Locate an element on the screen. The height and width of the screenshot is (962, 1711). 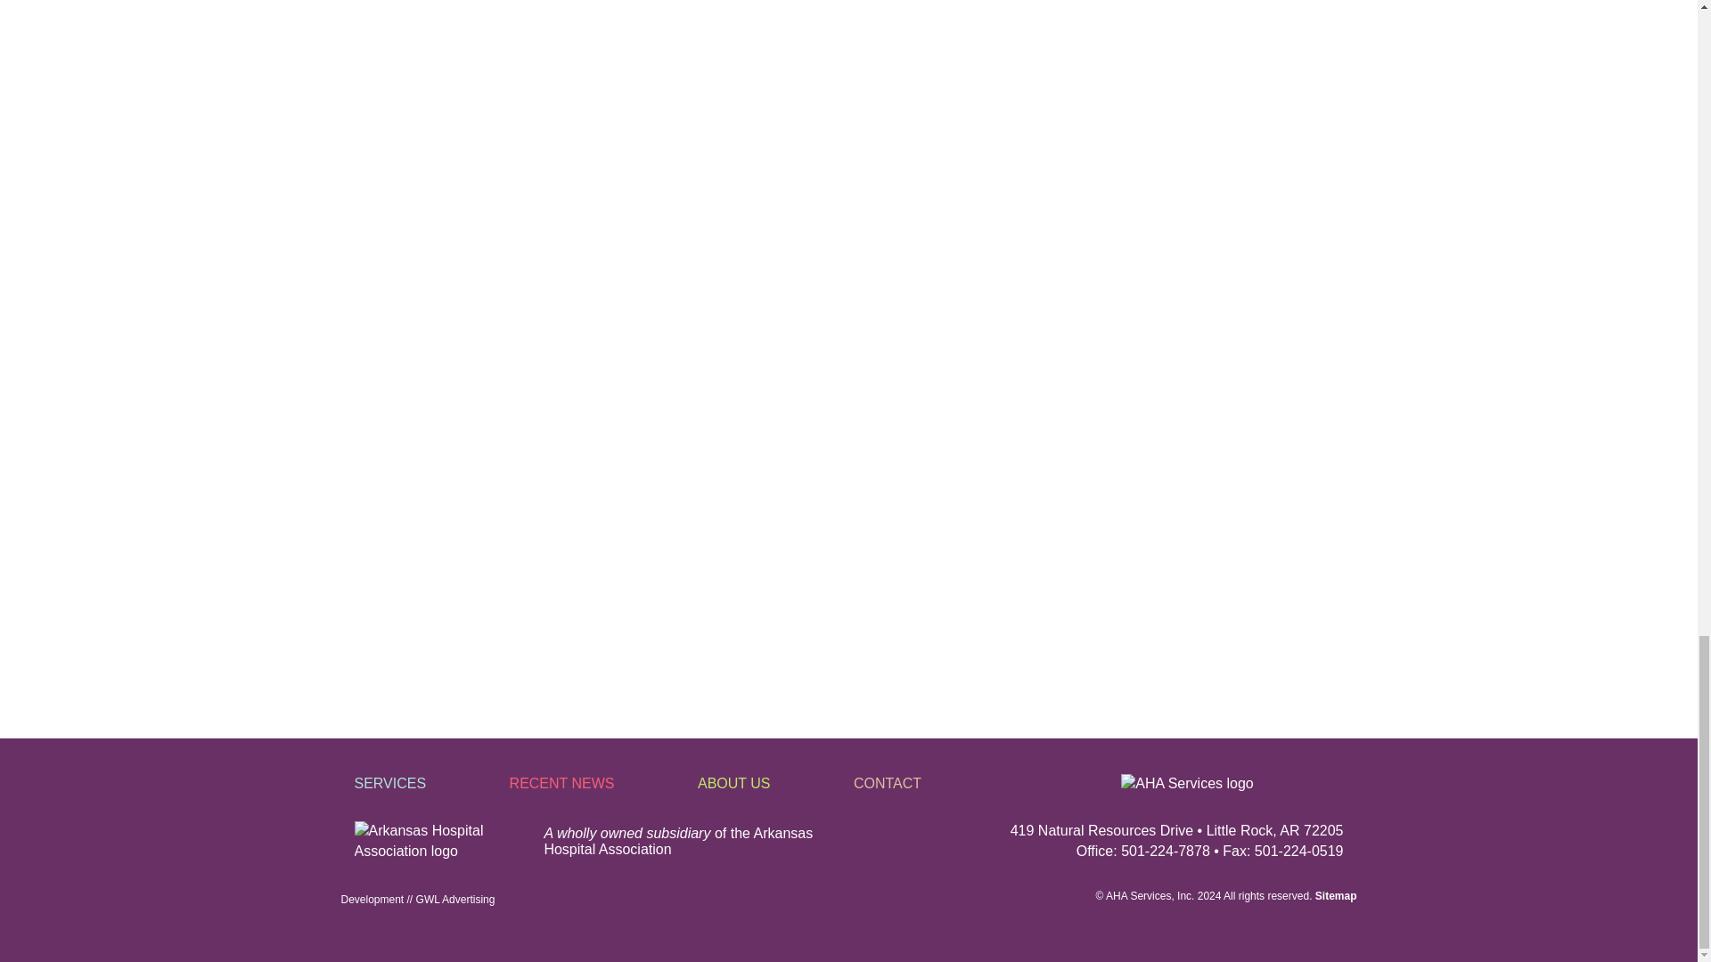
AHA Services is located at coordinates (1137, 896).